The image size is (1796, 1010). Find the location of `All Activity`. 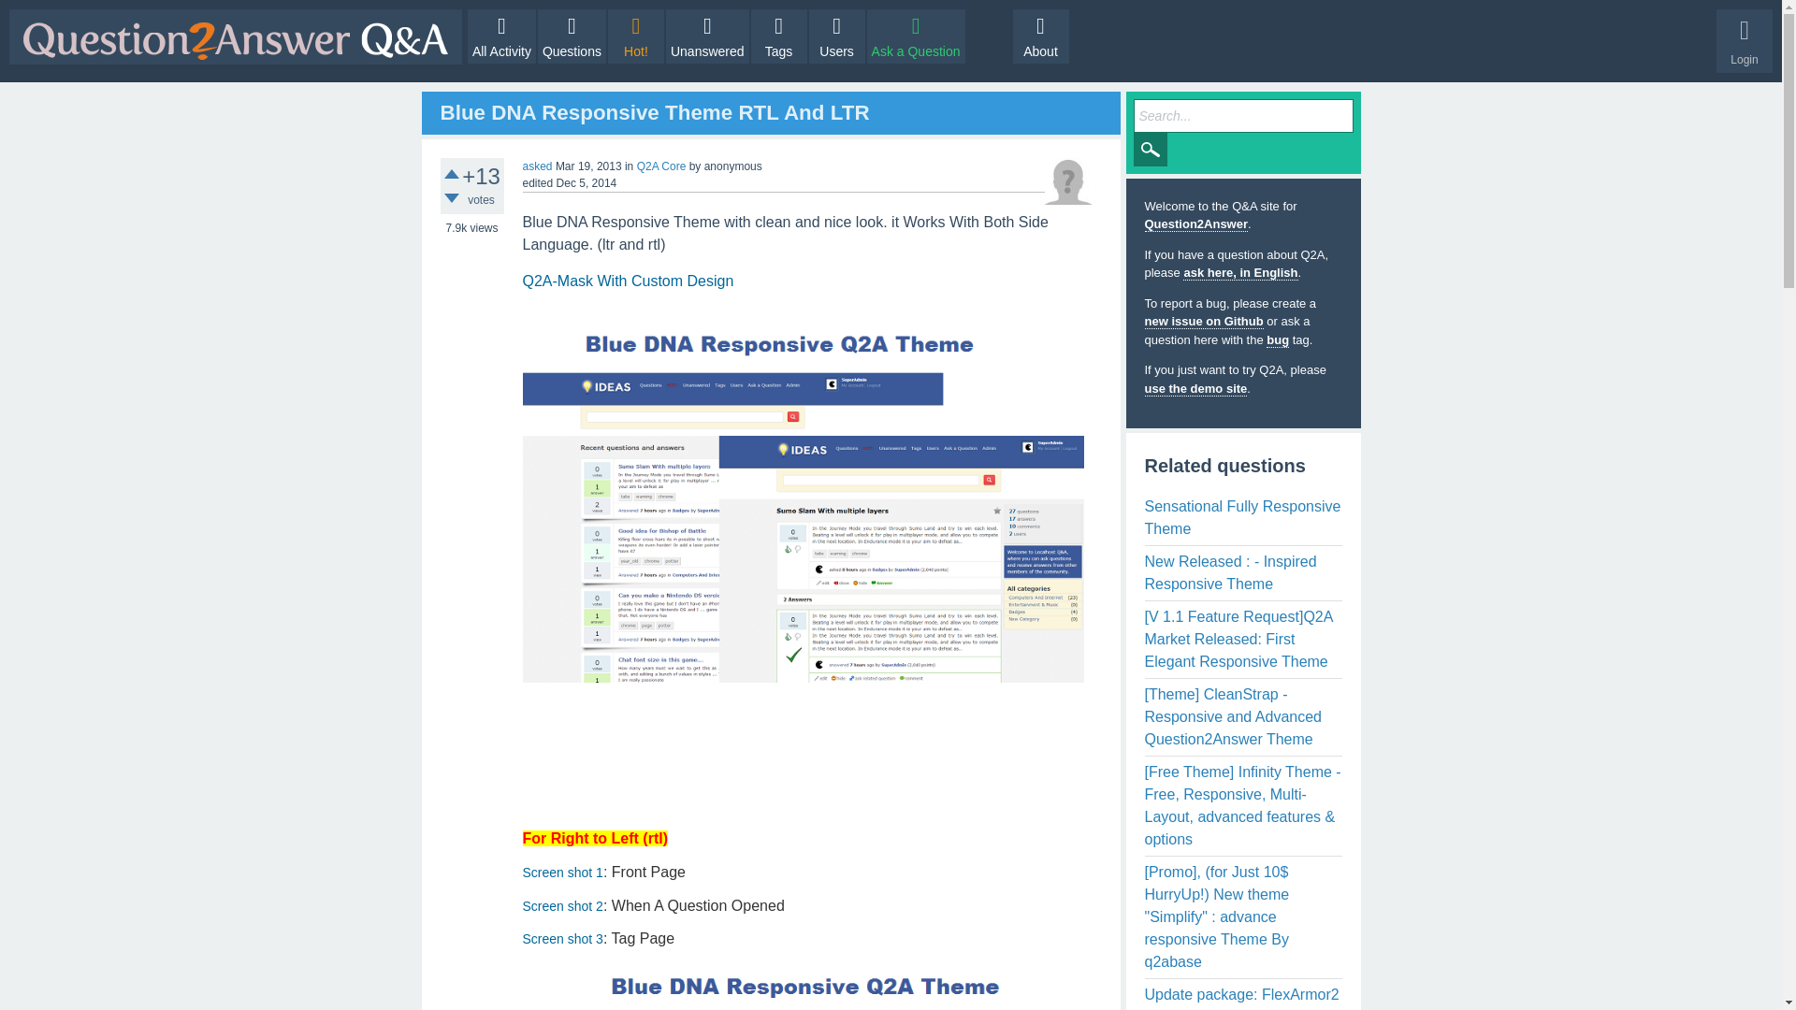

All Activity is located at coordinates (501, 36).